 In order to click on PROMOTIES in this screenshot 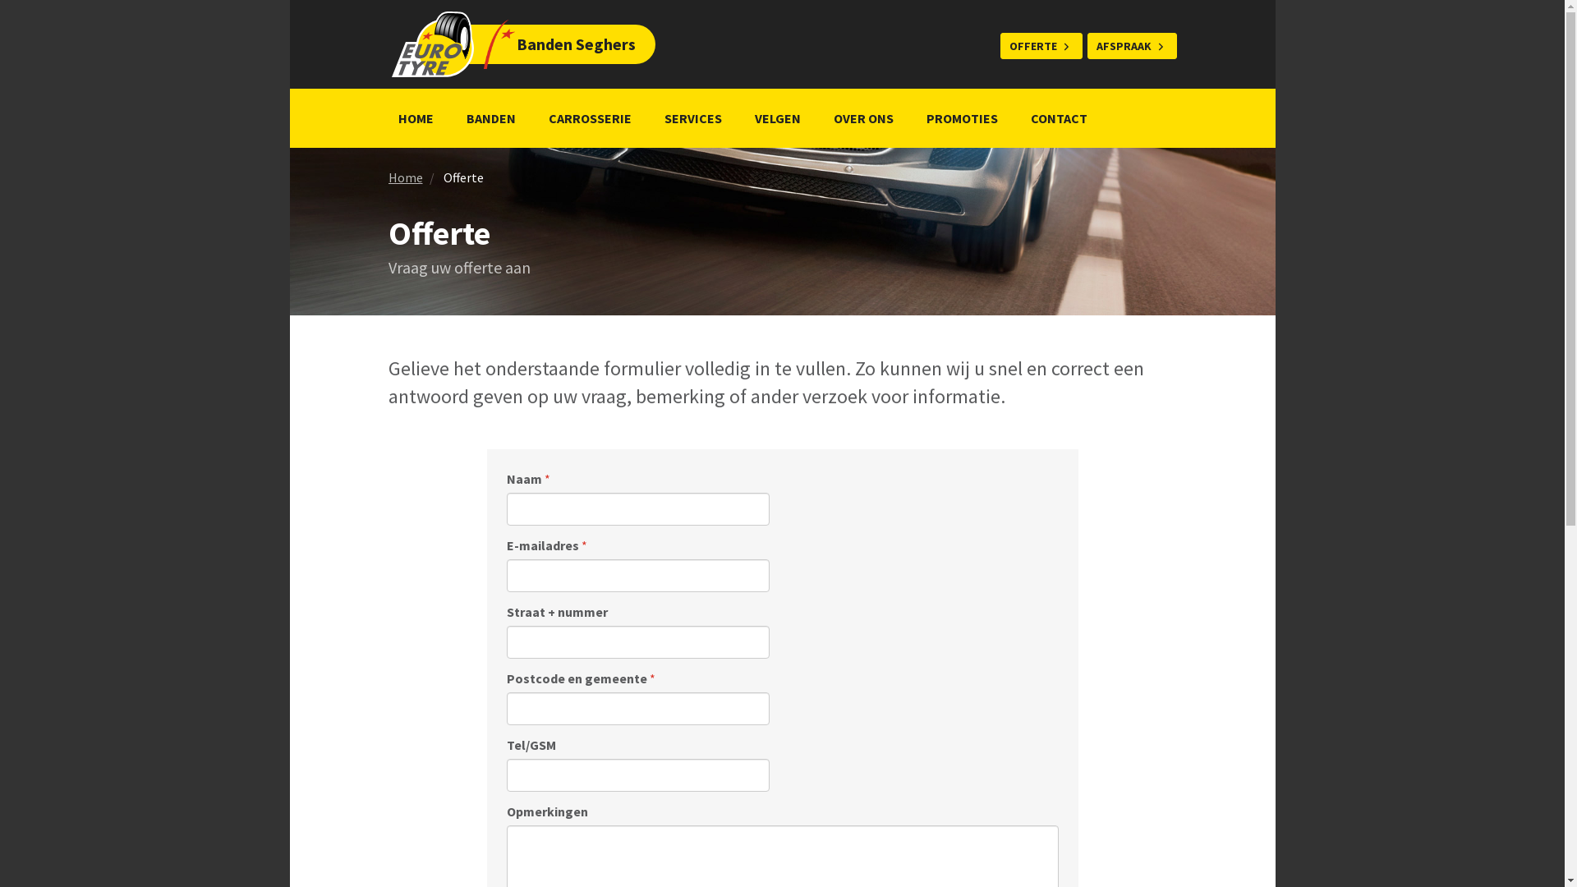, I will do `click(963, 118)`.